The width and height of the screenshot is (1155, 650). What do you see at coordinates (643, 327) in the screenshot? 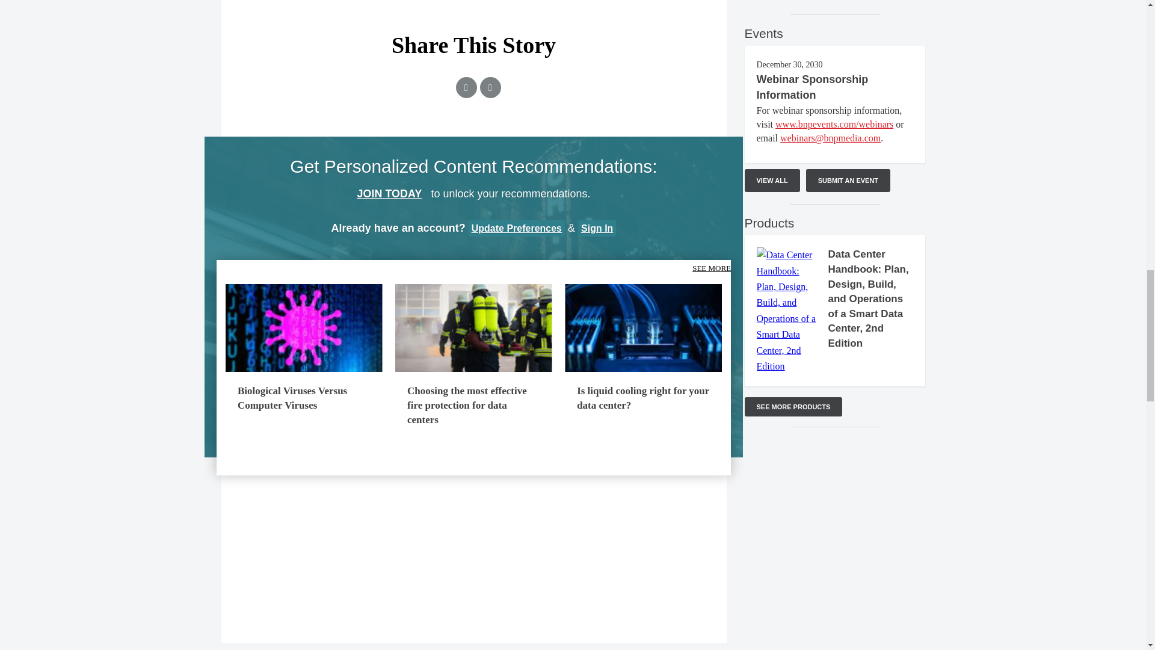
I see `Liquid cooling main image` at bounding box center [643, 327].